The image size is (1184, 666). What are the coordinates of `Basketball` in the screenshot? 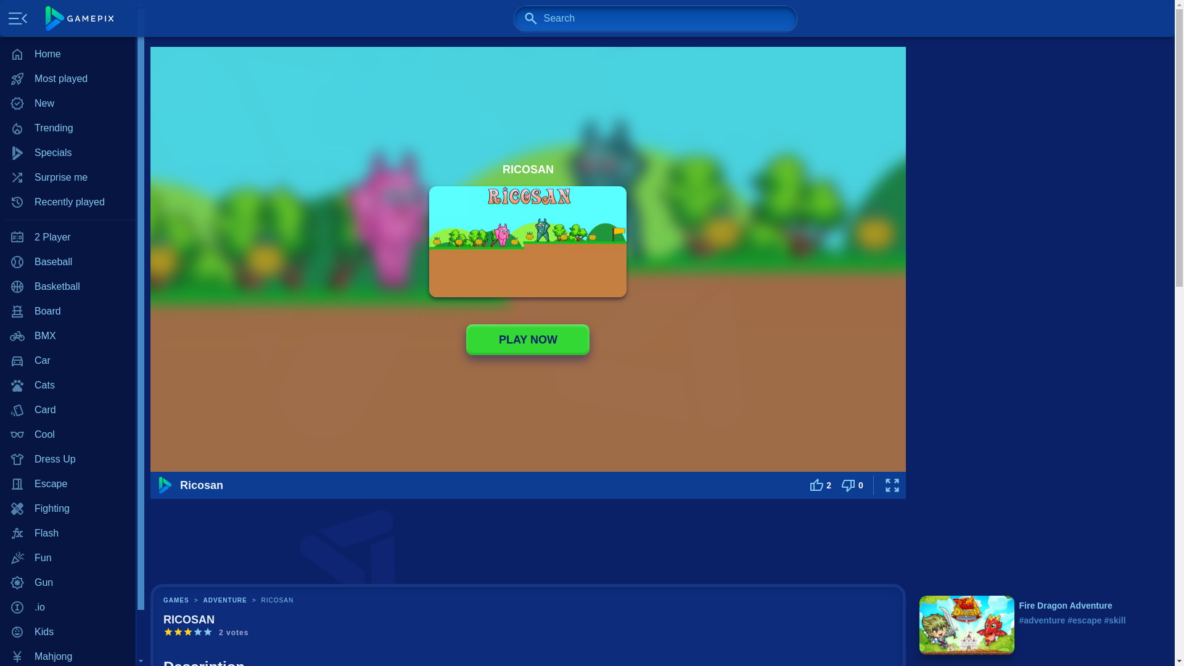 It's located at (68, 286).